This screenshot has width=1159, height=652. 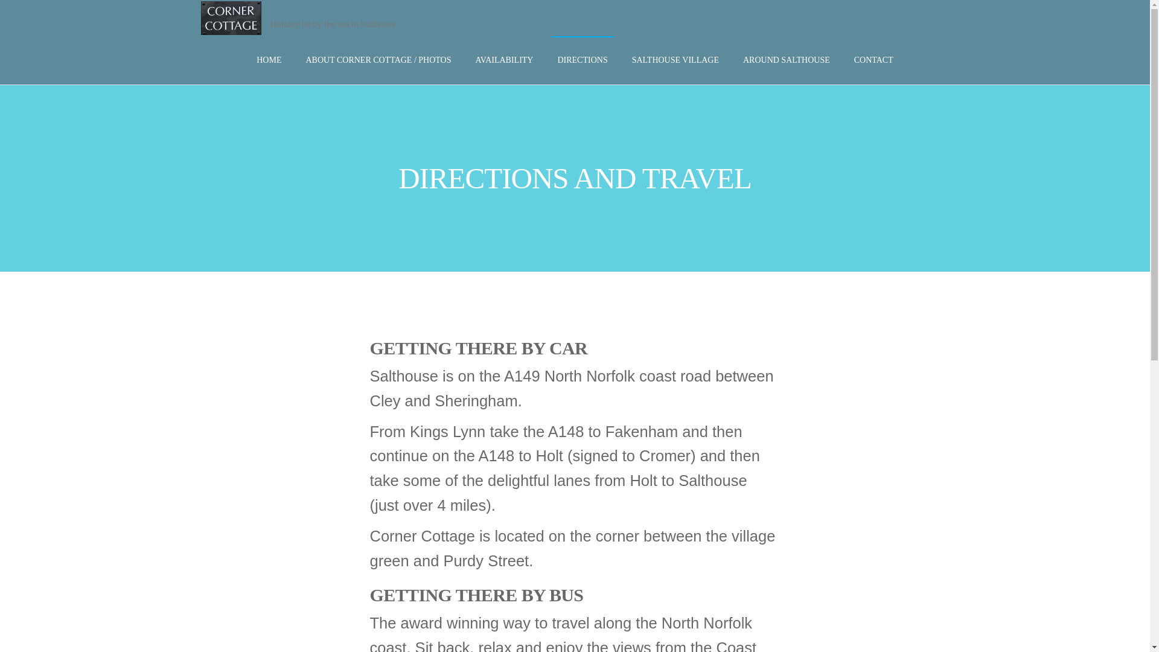 I want to click on Directions, so click(x=582, y=60).